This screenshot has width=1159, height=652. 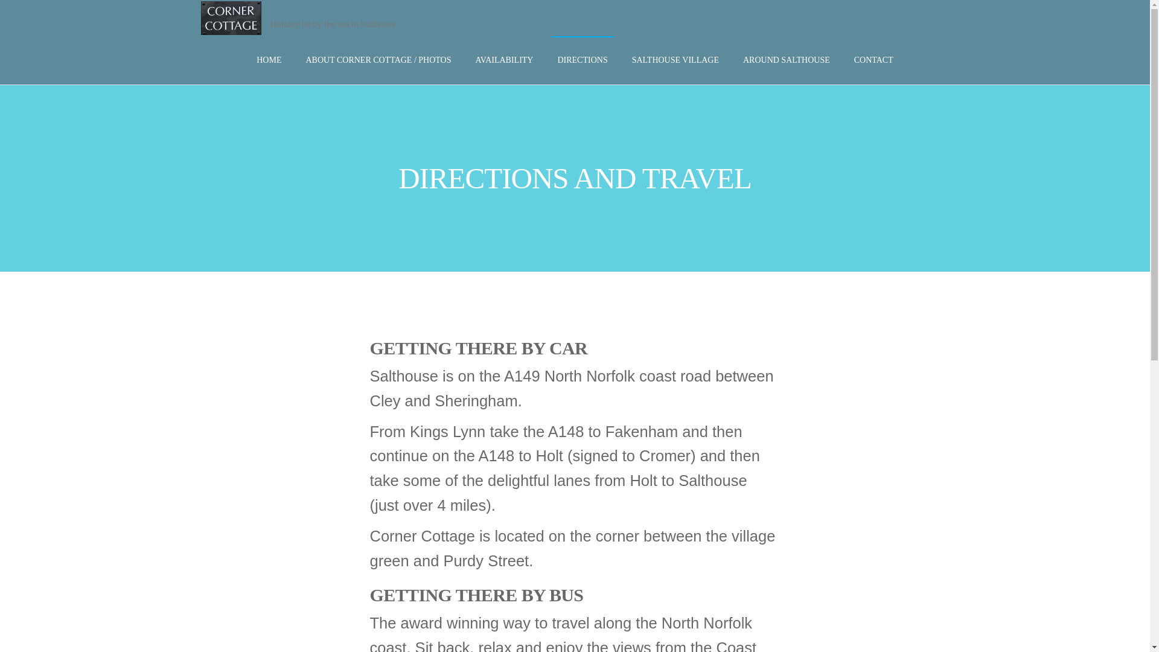 I want to click on Directions, so click(x=582, y=60).